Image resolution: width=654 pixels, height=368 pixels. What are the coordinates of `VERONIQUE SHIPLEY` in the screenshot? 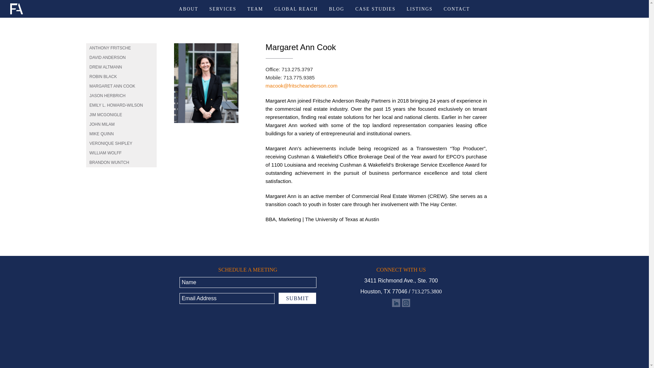 It's located at (121, 143).